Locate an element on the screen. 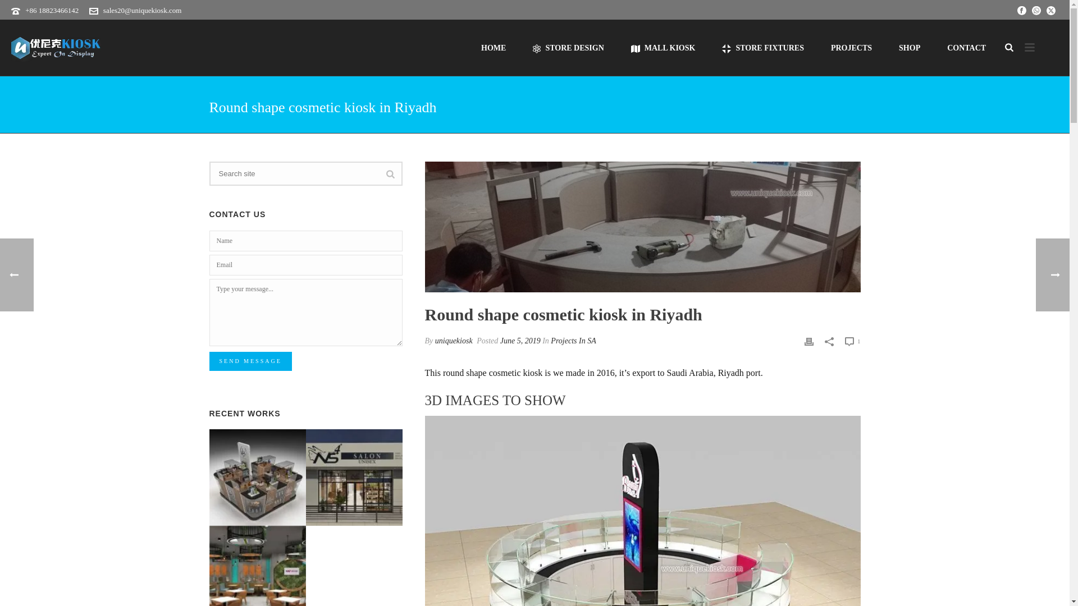  Round shape cosmetic kiosk in Riyadh is located at coordinates (642, 227).